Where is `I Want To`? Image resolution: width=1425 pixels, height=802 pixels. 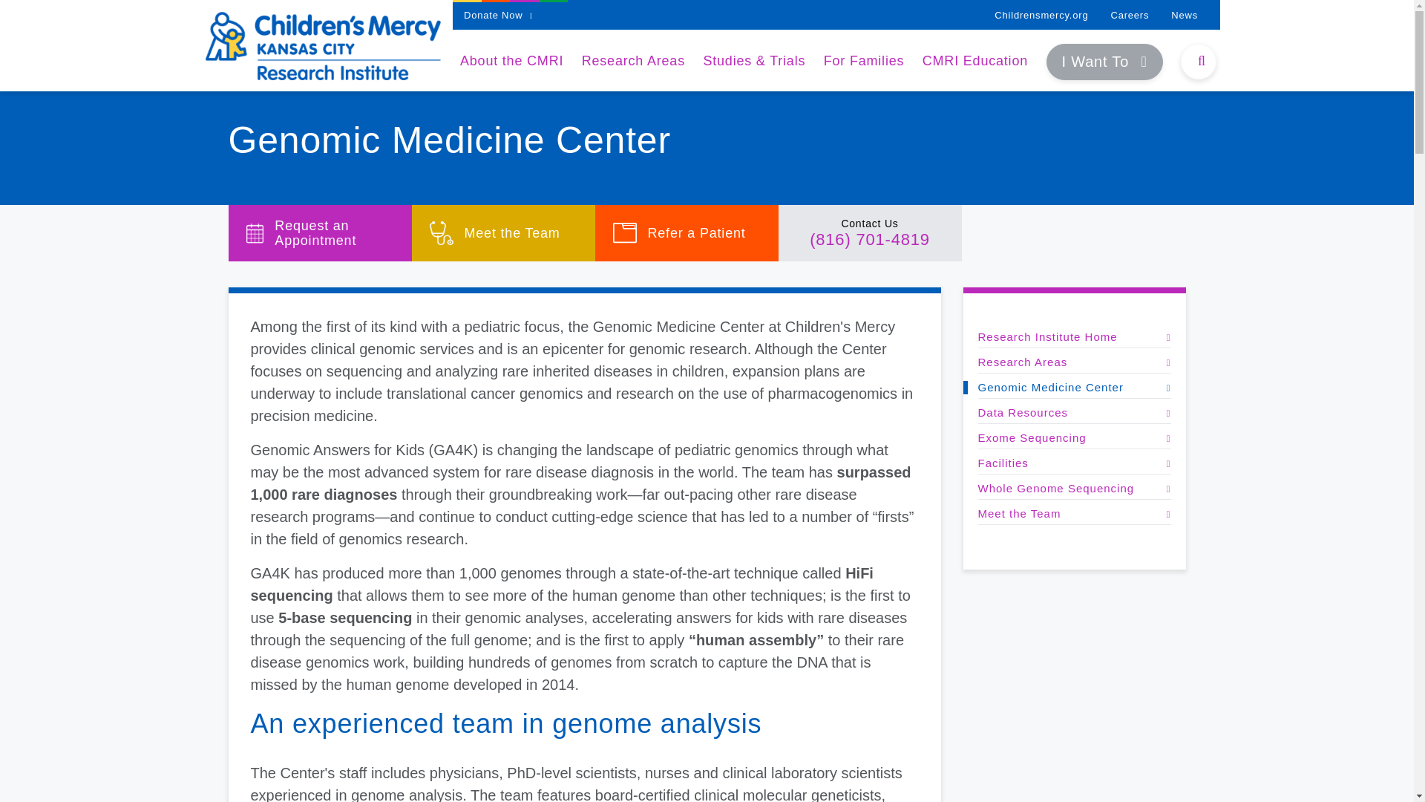
I Want To is located at coordinates (1104, 62).